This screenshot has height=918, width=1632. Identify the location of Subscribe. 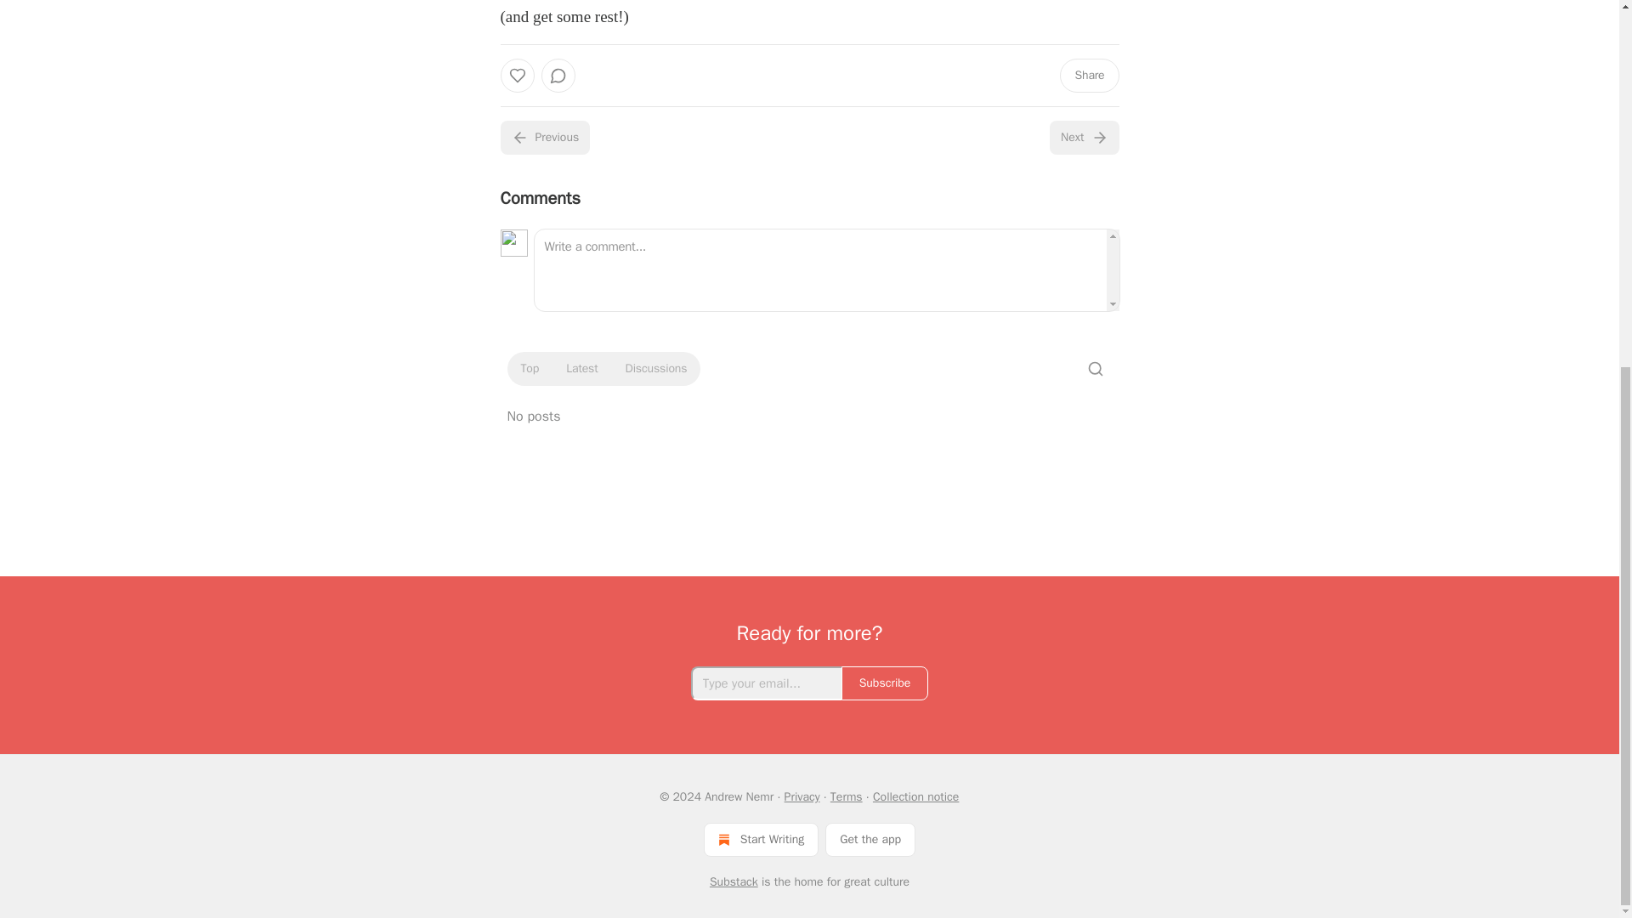
(885, 683).